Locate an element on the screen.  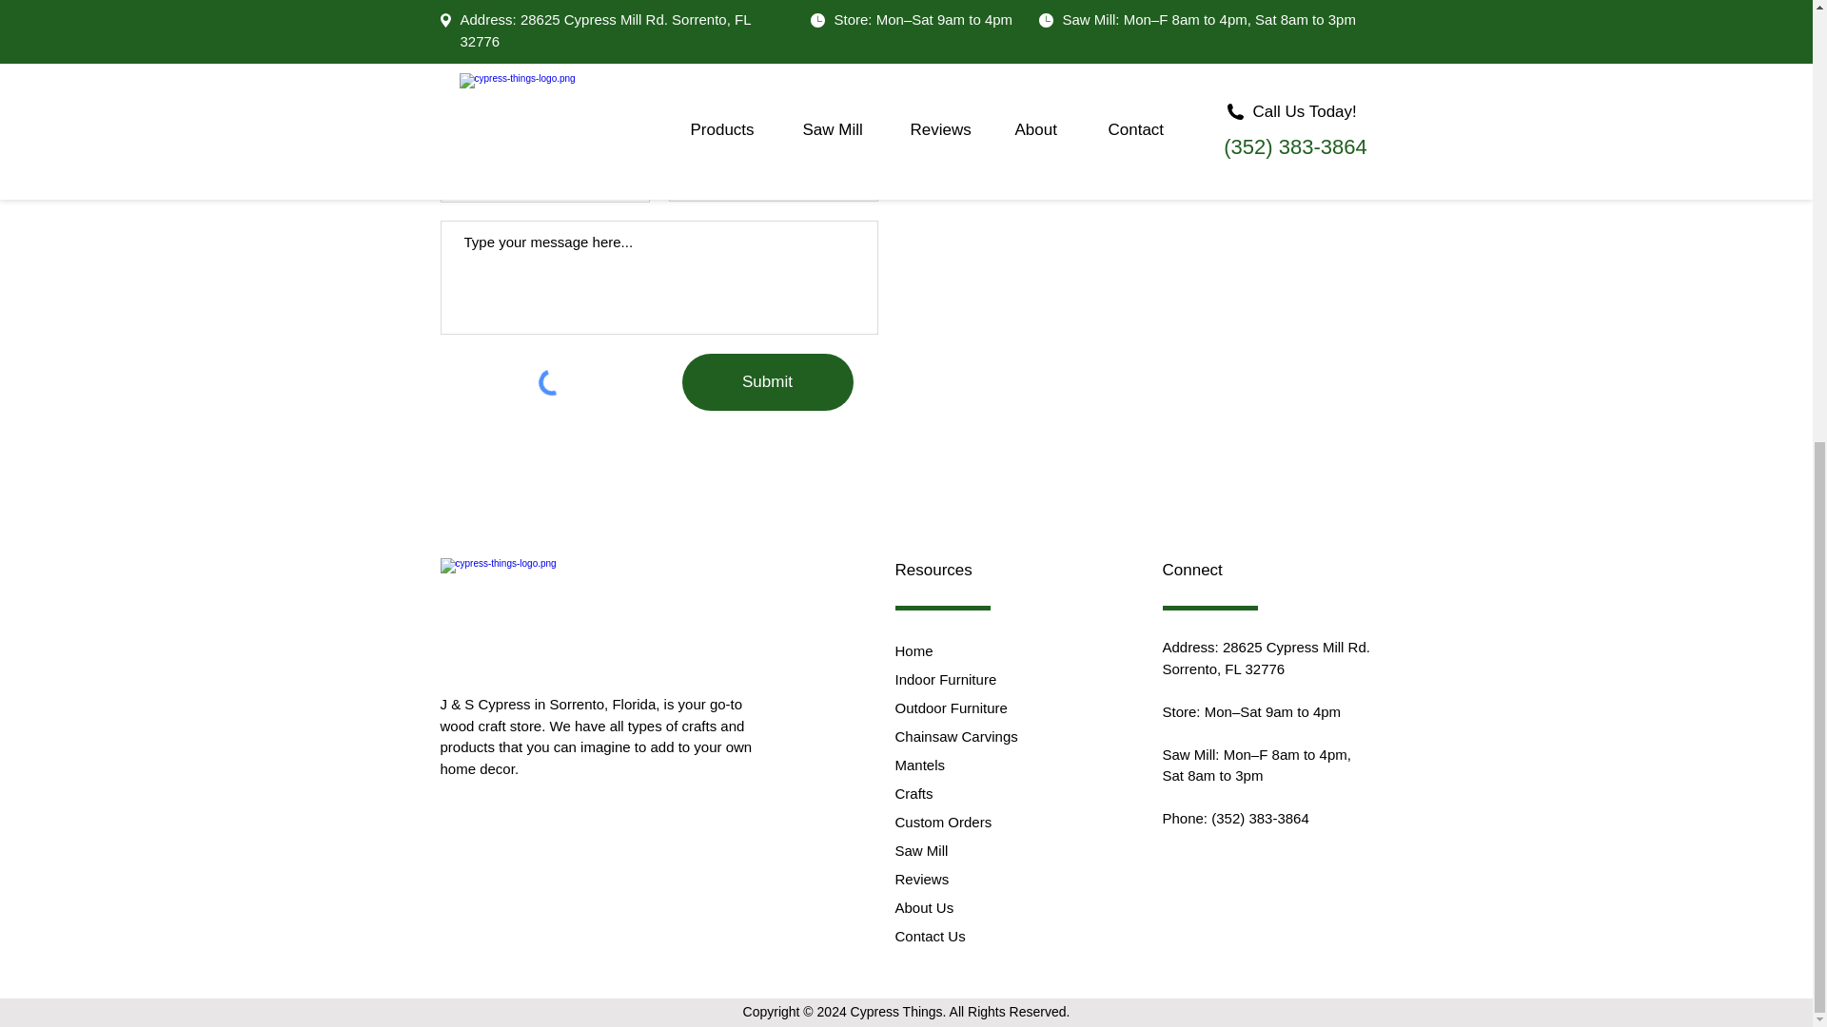
Indoor Furniture is located at coordinates (945, 679).